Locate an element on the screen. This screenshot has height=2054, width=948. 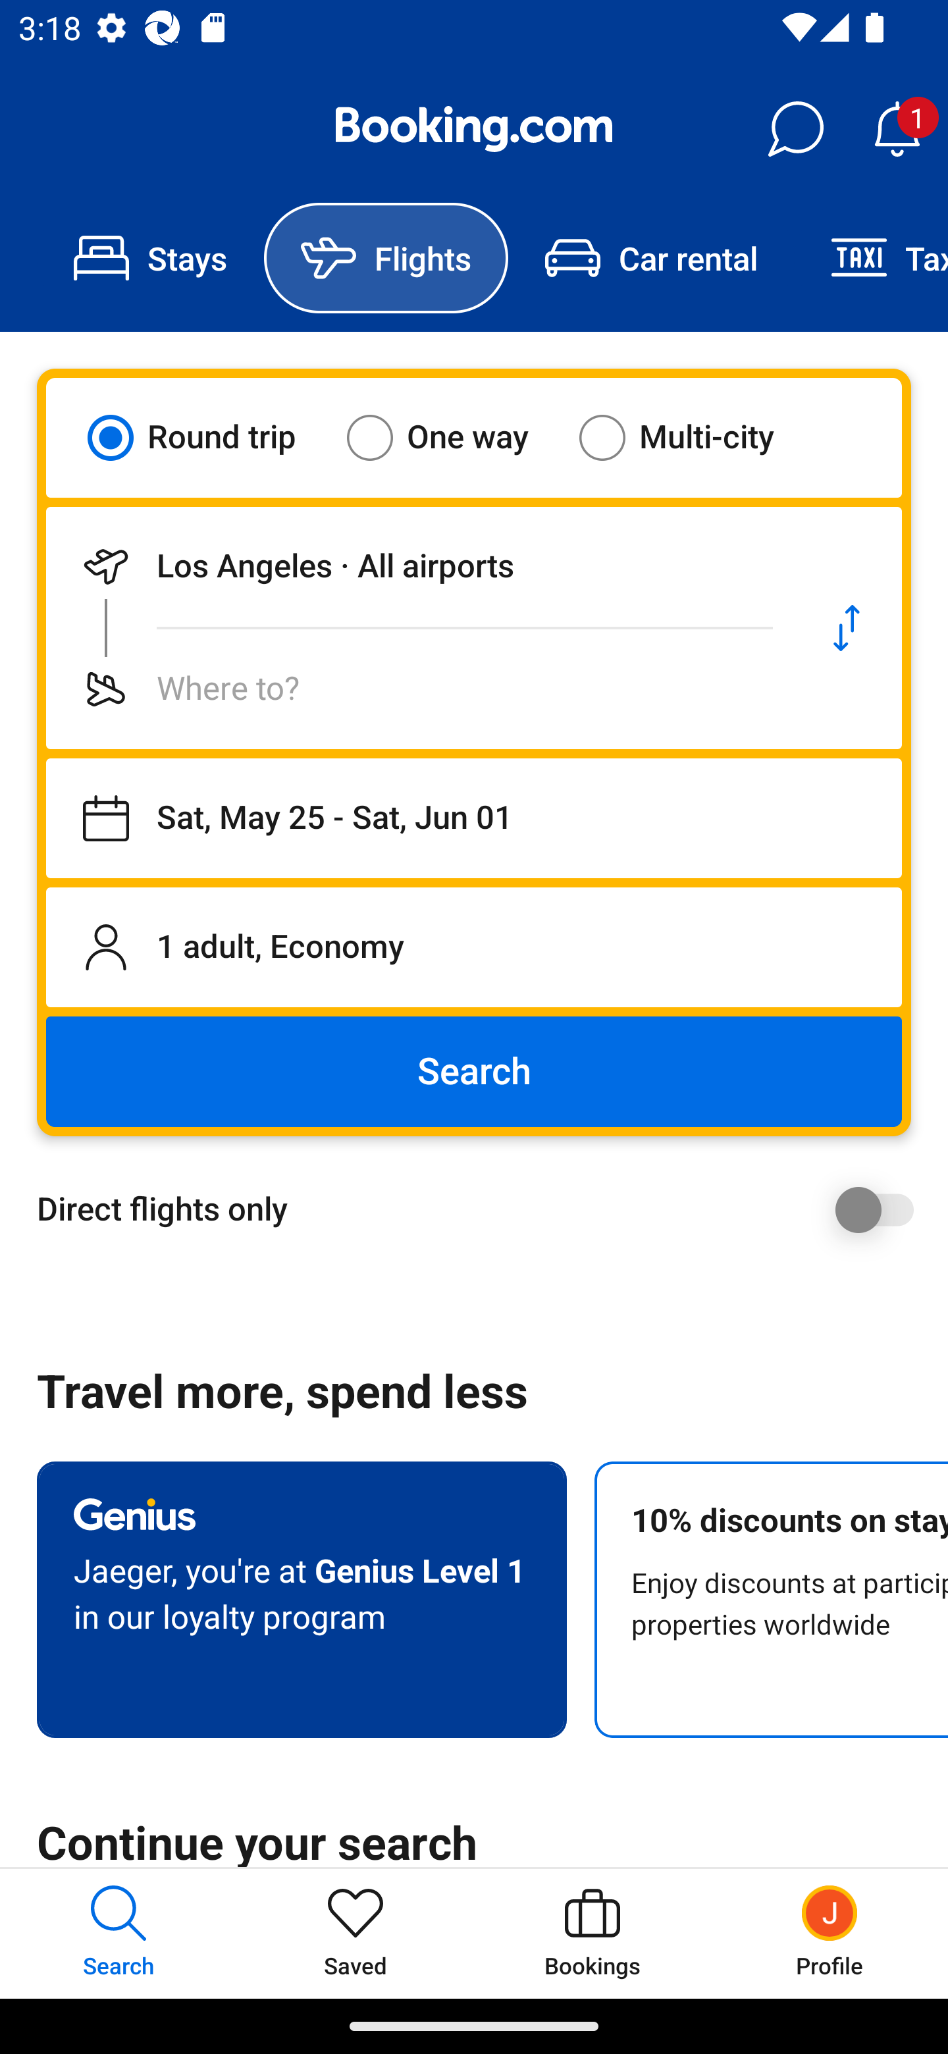
Stays is located at coordinates (150, 258).